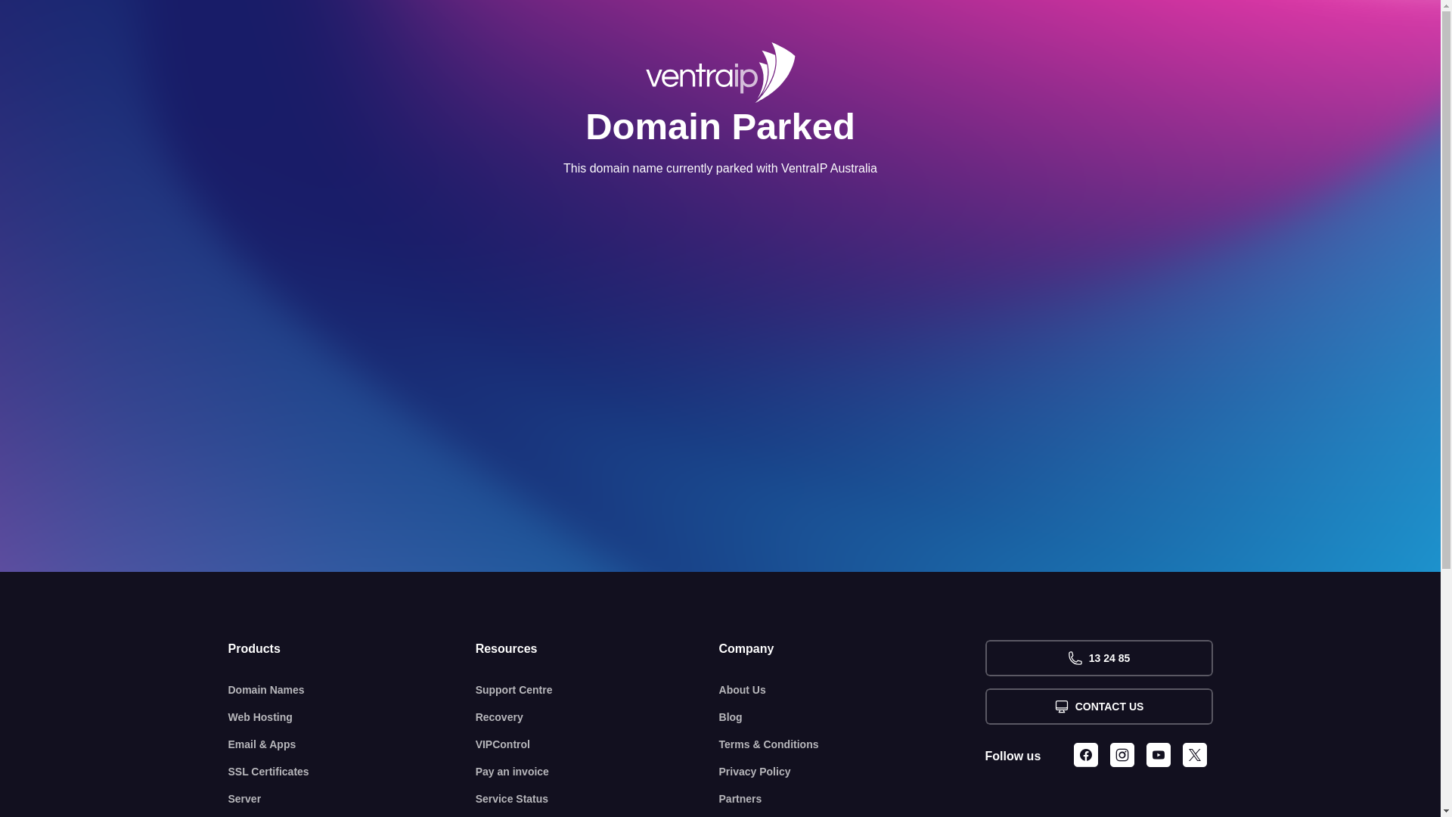 Image resolution: width=1452 pixels, height=817 pixels. What do you see at coordinates (597, 744) in the screenshot?
I see `VIPControl` at bounding box center [597, 744].